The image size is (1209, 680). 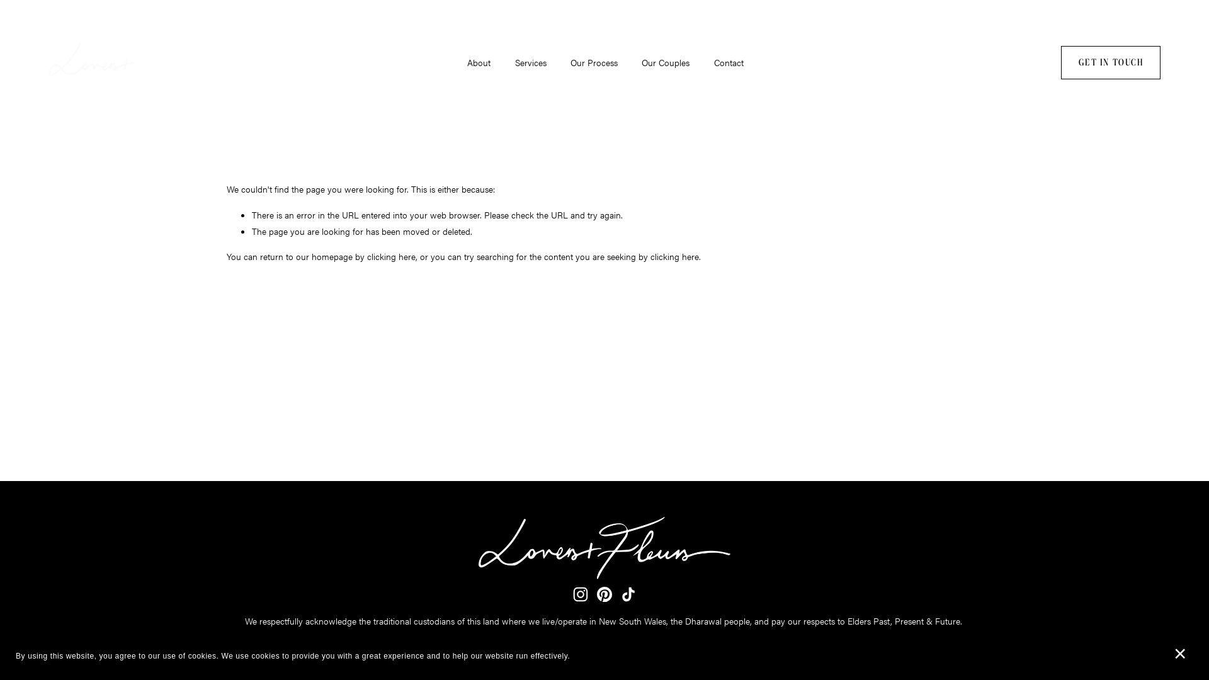 What do you see at coordinates (666, 63) in the screenshot?
I see `Our Couples` at bounding box center [666, 63].